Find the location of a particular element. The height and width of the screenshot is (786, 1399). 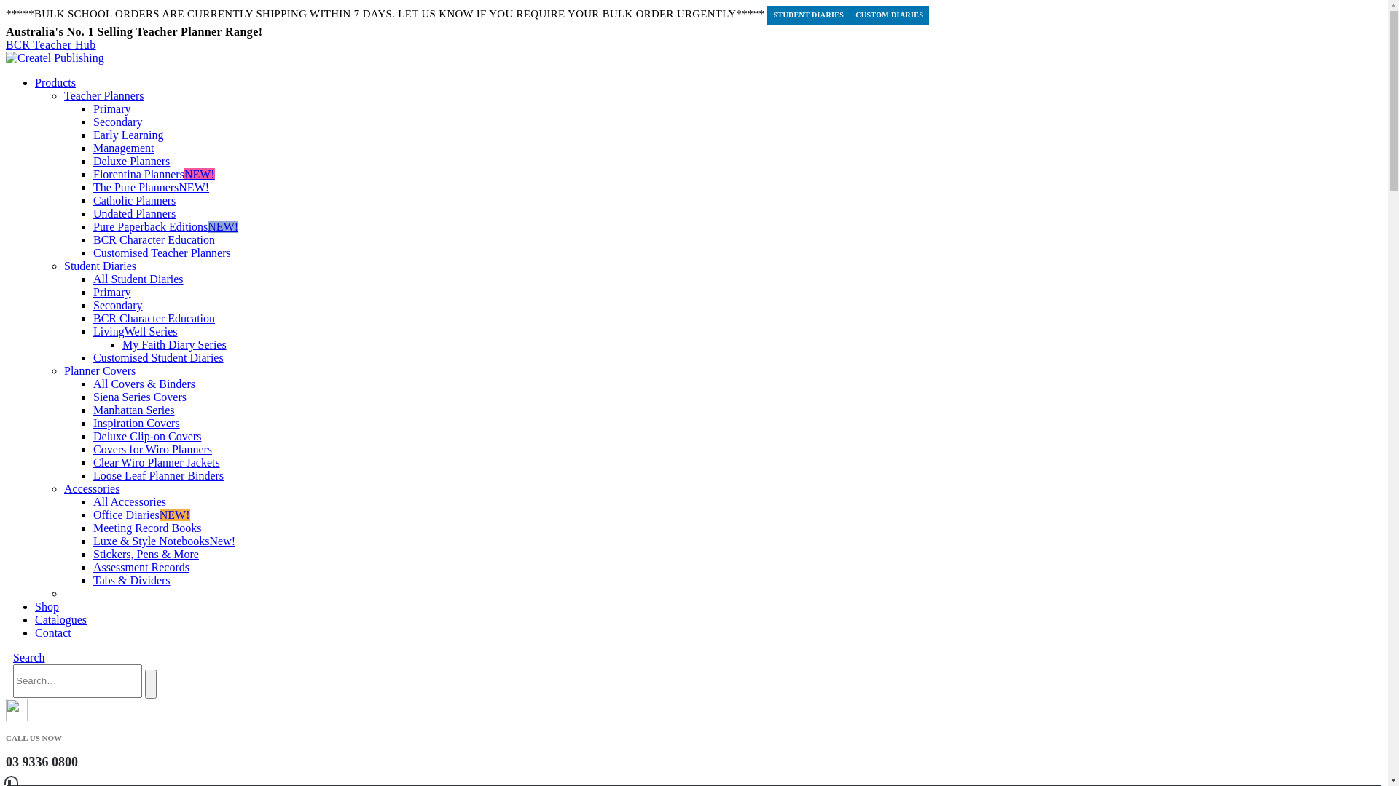

Teacher Planners is located at coordinates (104, 96).